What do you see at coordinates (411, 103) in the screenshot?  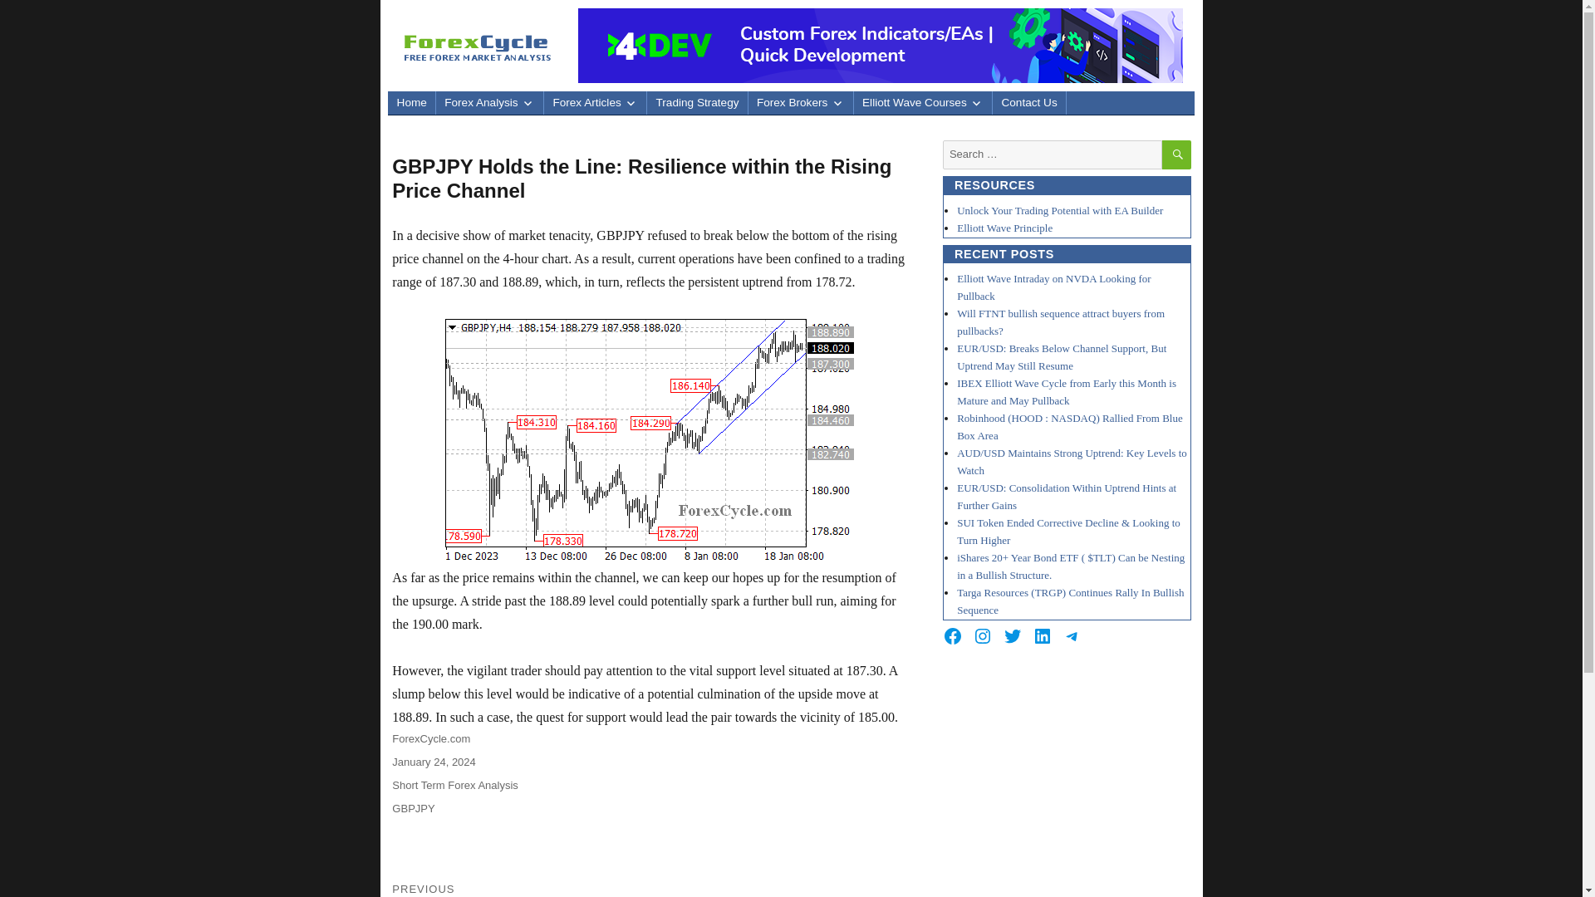 I see `Home` at bounding box center [411, 103].